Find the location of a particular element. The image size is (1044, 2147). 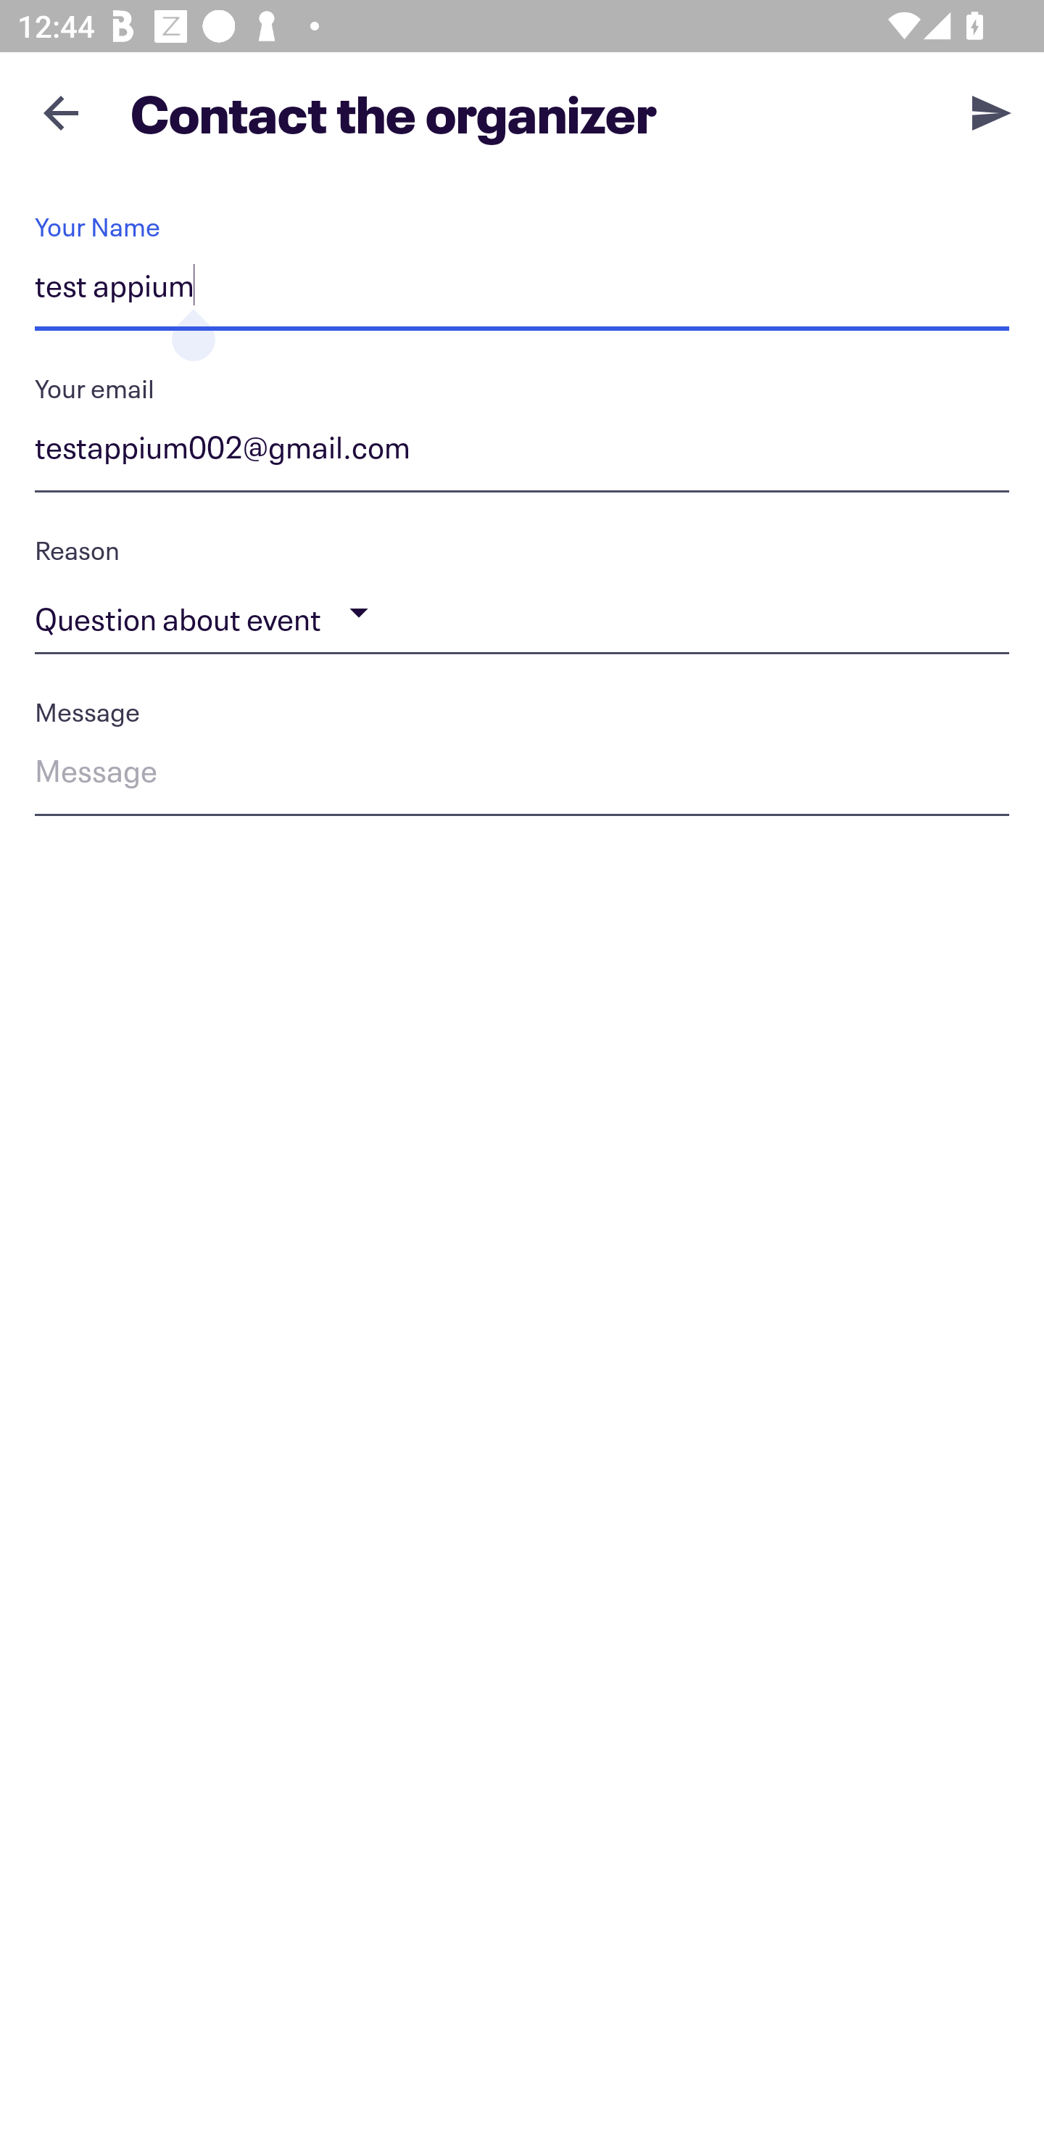

Send is located at coordinates (992, 112).